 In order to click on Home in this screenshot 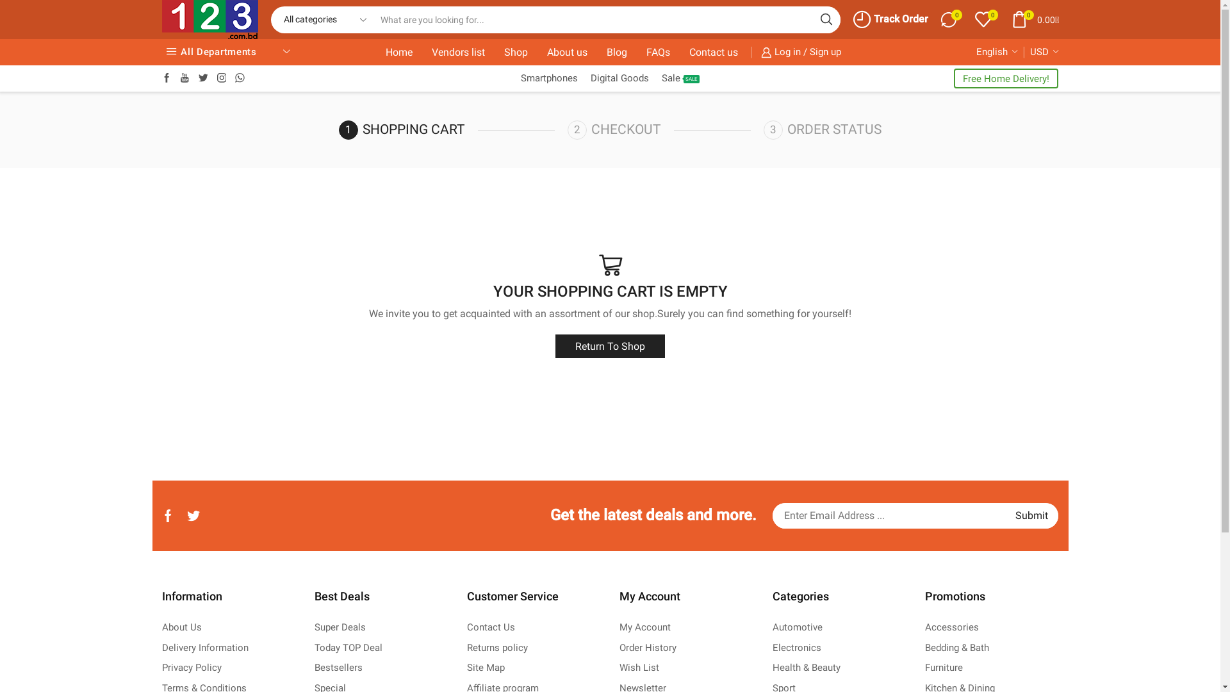, I will do `click(399, 53)`.